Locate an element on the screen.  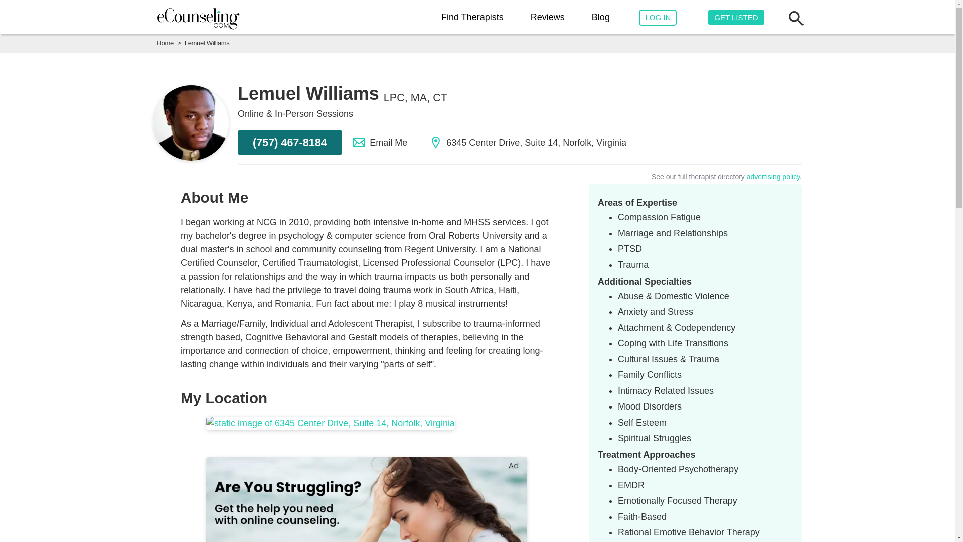
Reviews is located at coordinates (547, 17).